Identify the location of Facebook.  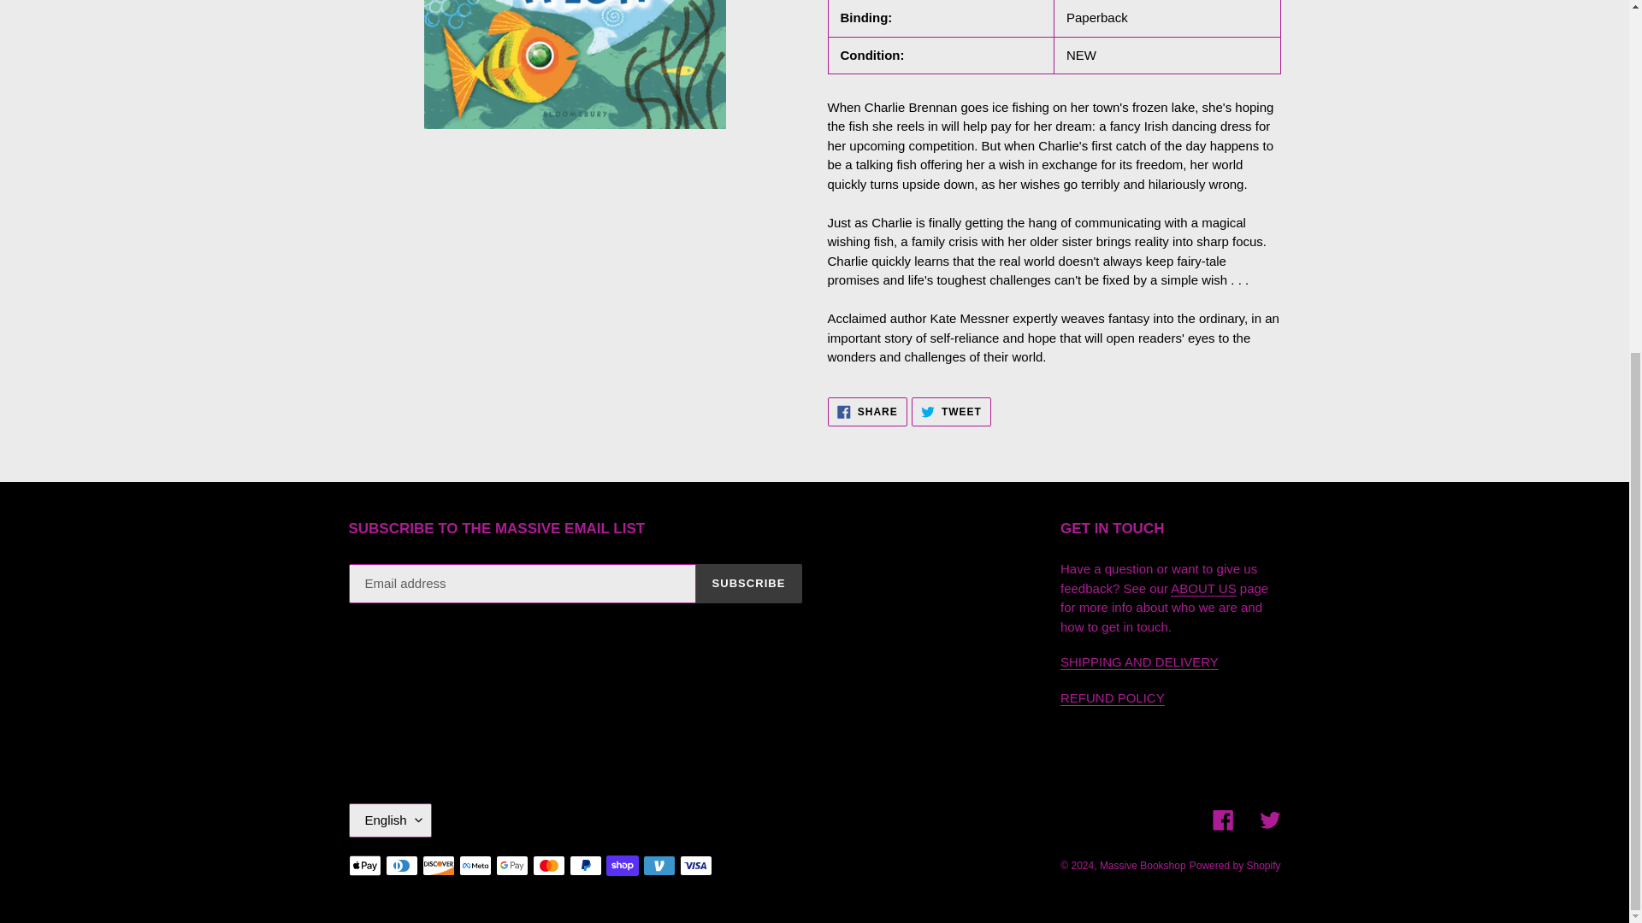
(1223, 820).